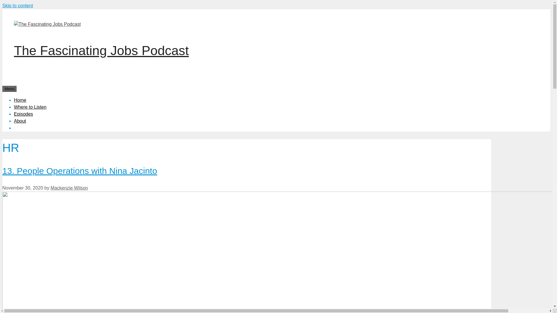  What do you see at coordinates (30, 107) in the screenshot?
I see `Where to Listen` at bounding box center [30, 107].